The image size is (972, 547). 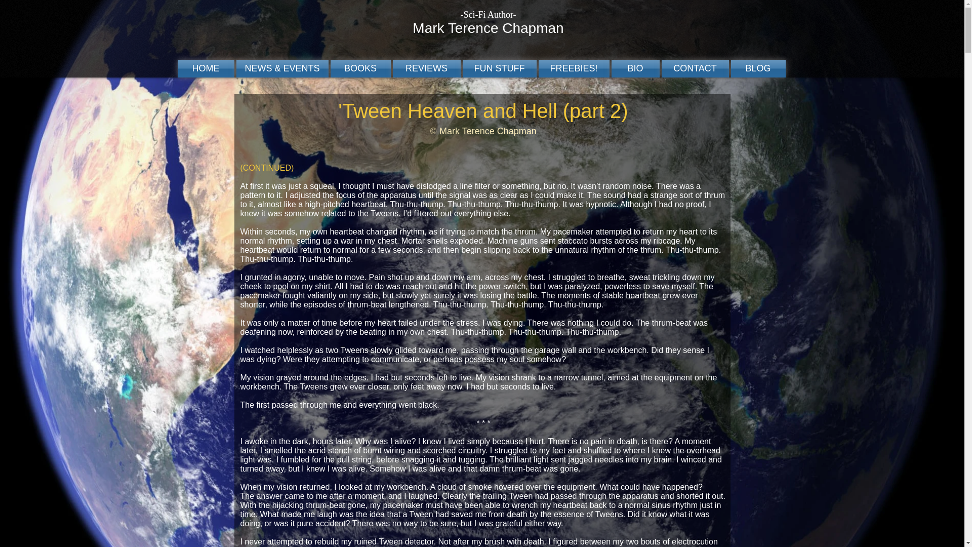 I want to click on BOOKS, so click(x=360, y=68).